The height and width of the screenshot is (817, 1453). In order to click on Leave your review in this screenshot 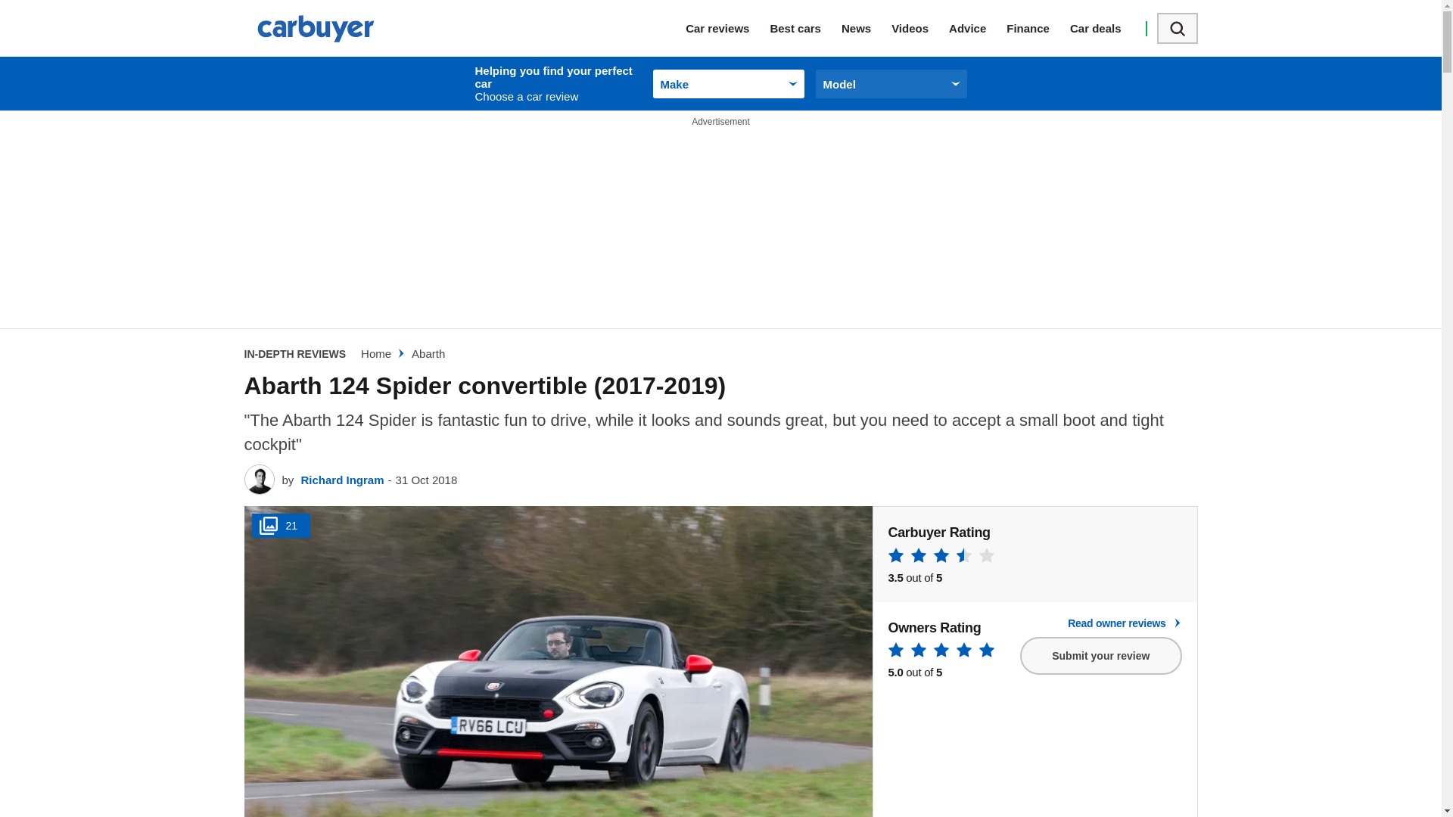, I will do `click(1100, 656)`.